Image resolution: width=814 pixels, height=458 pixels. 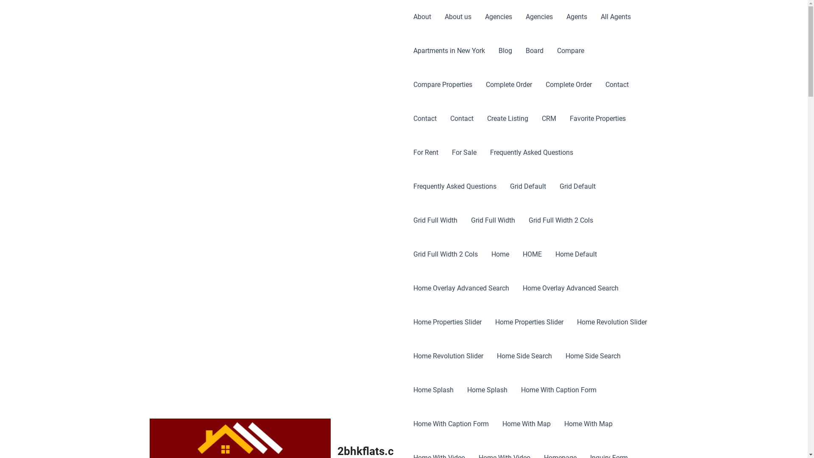 What do you see at coordinates (529, 322) in the screenshot?
I see `Home Properties Slider` at bounding box center [529, 322].